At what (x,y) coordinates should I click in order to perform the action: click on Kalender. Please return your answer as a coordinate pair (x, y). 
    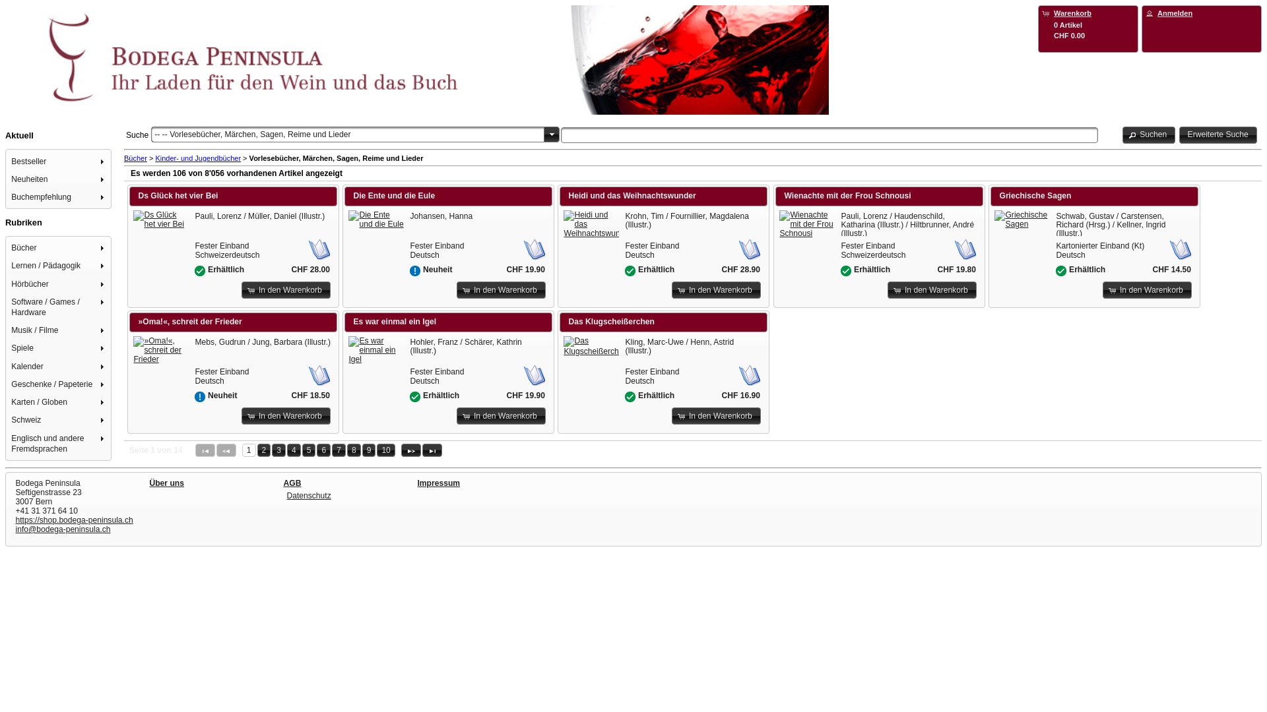
    Looking at the image, I should click on (59, 367).